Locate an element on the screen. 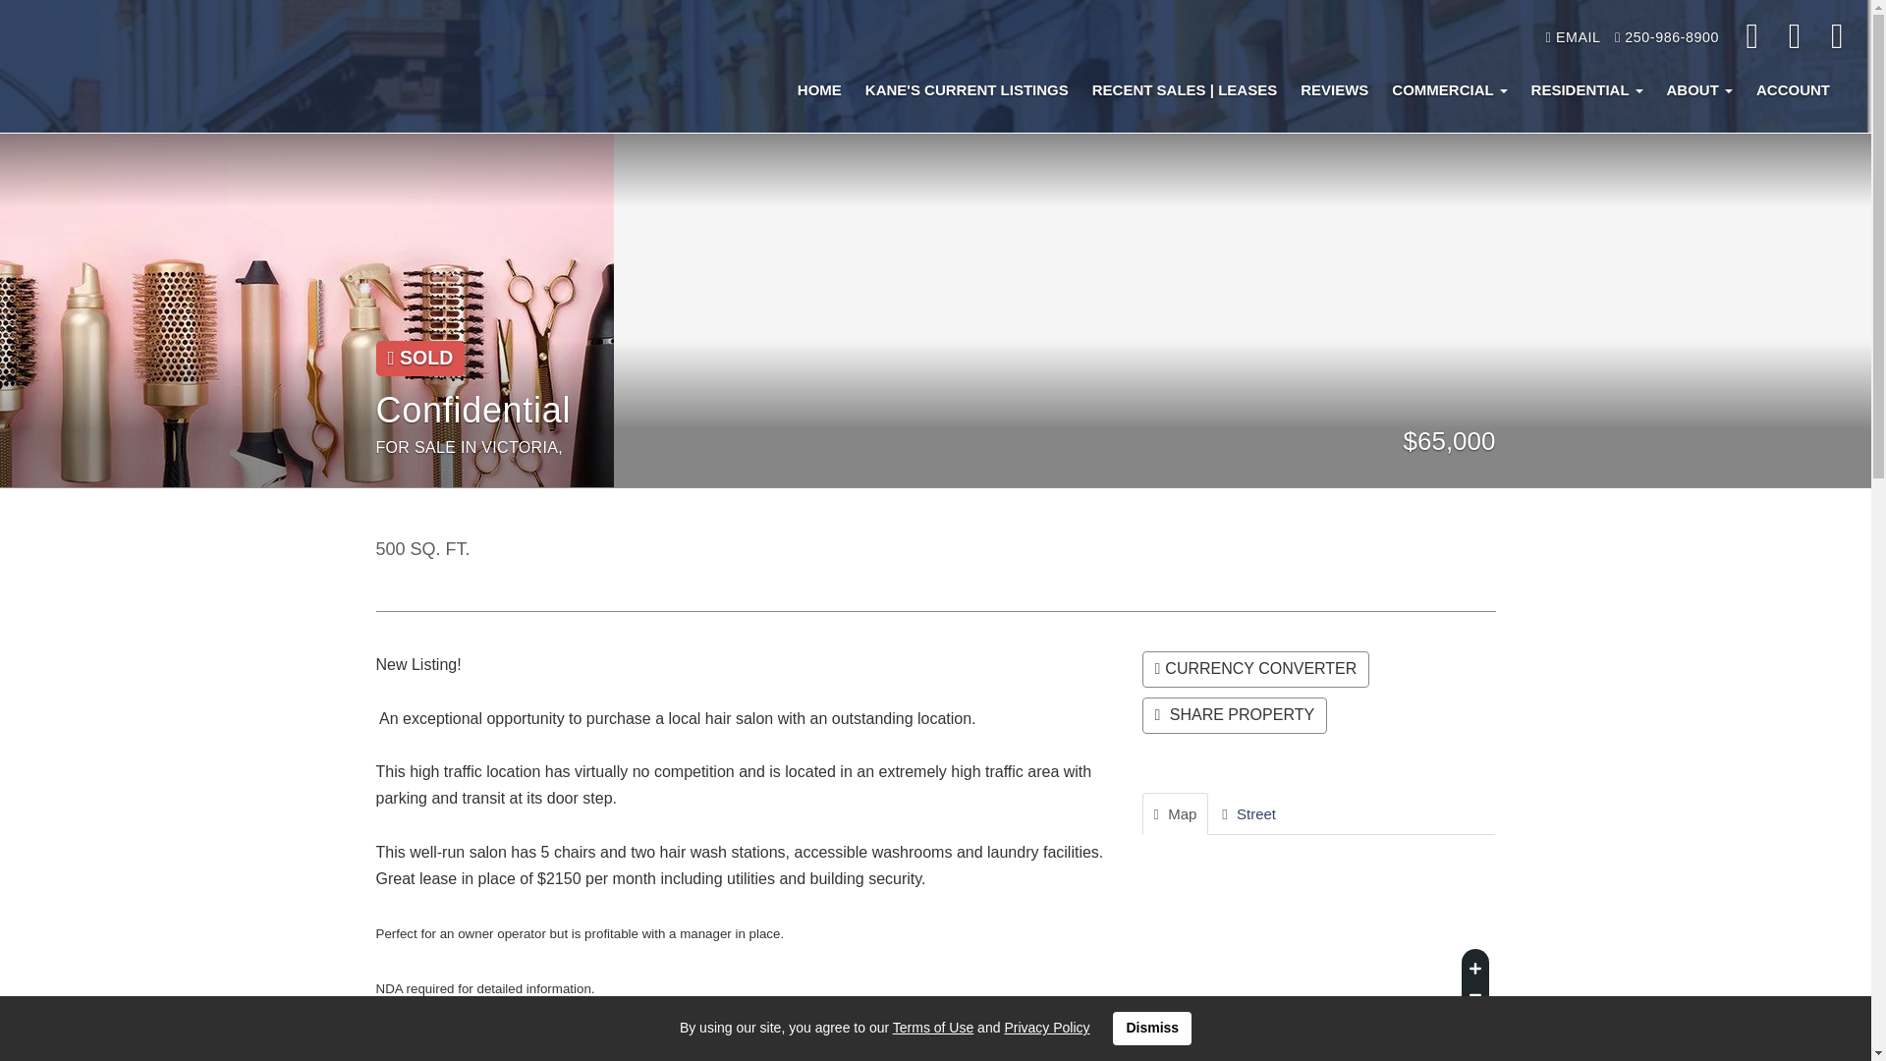  HOME is located at coordinates (819, 90).